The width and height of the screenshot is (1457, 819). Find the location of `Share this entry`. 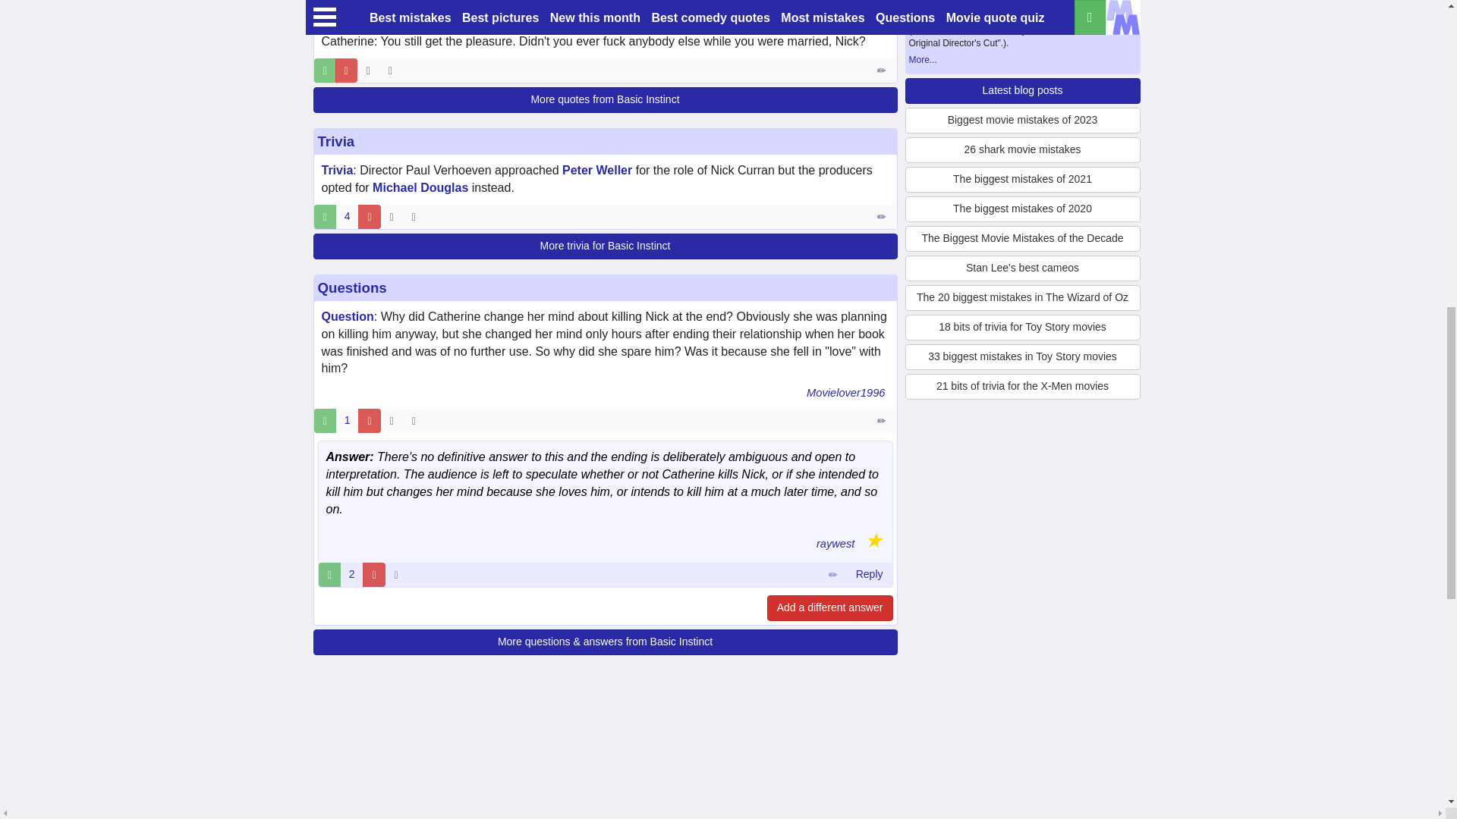

Share this entry is located at coordinates (393, 70).